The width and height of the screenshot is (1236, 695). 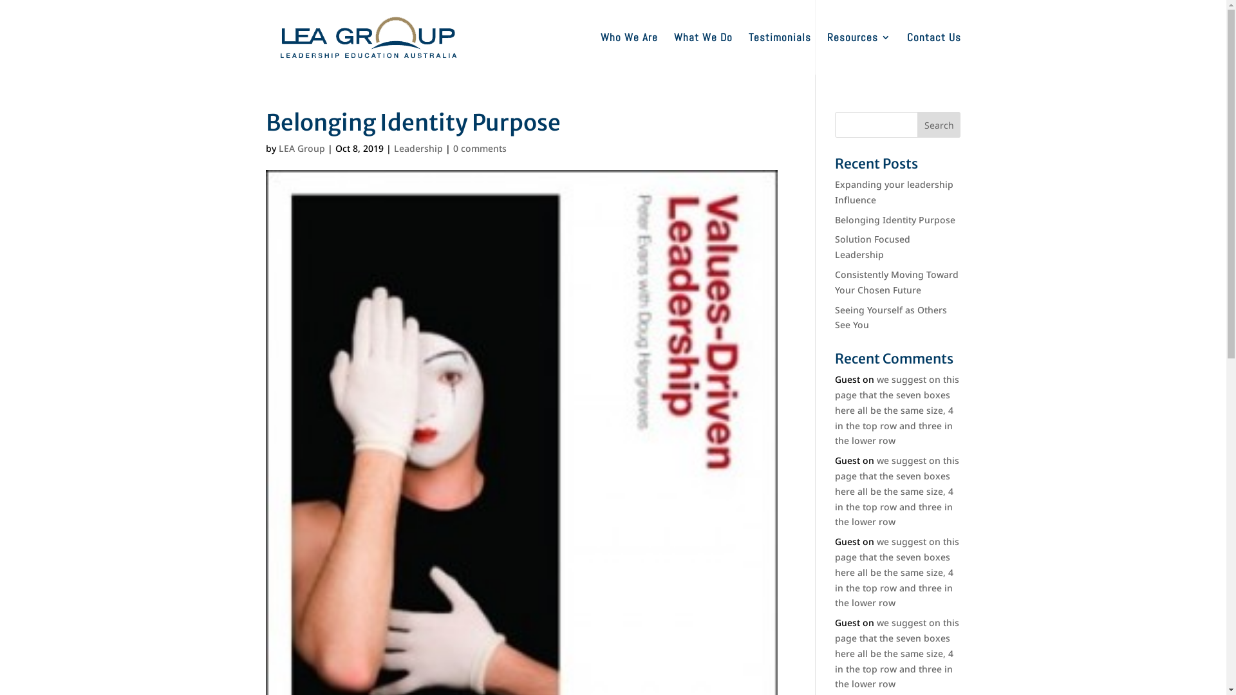 What do you see at coordinates (301, 148) in the screenshot?
I see `LEA Group` at bounding box center [301, 148].